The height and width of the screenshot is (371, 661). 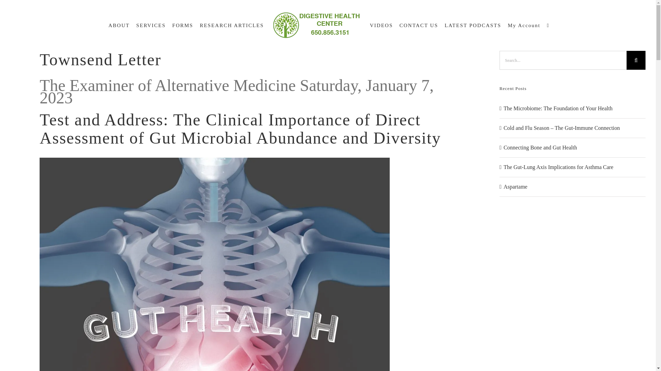 I want to click on Log In, so click(x=549, y=108).